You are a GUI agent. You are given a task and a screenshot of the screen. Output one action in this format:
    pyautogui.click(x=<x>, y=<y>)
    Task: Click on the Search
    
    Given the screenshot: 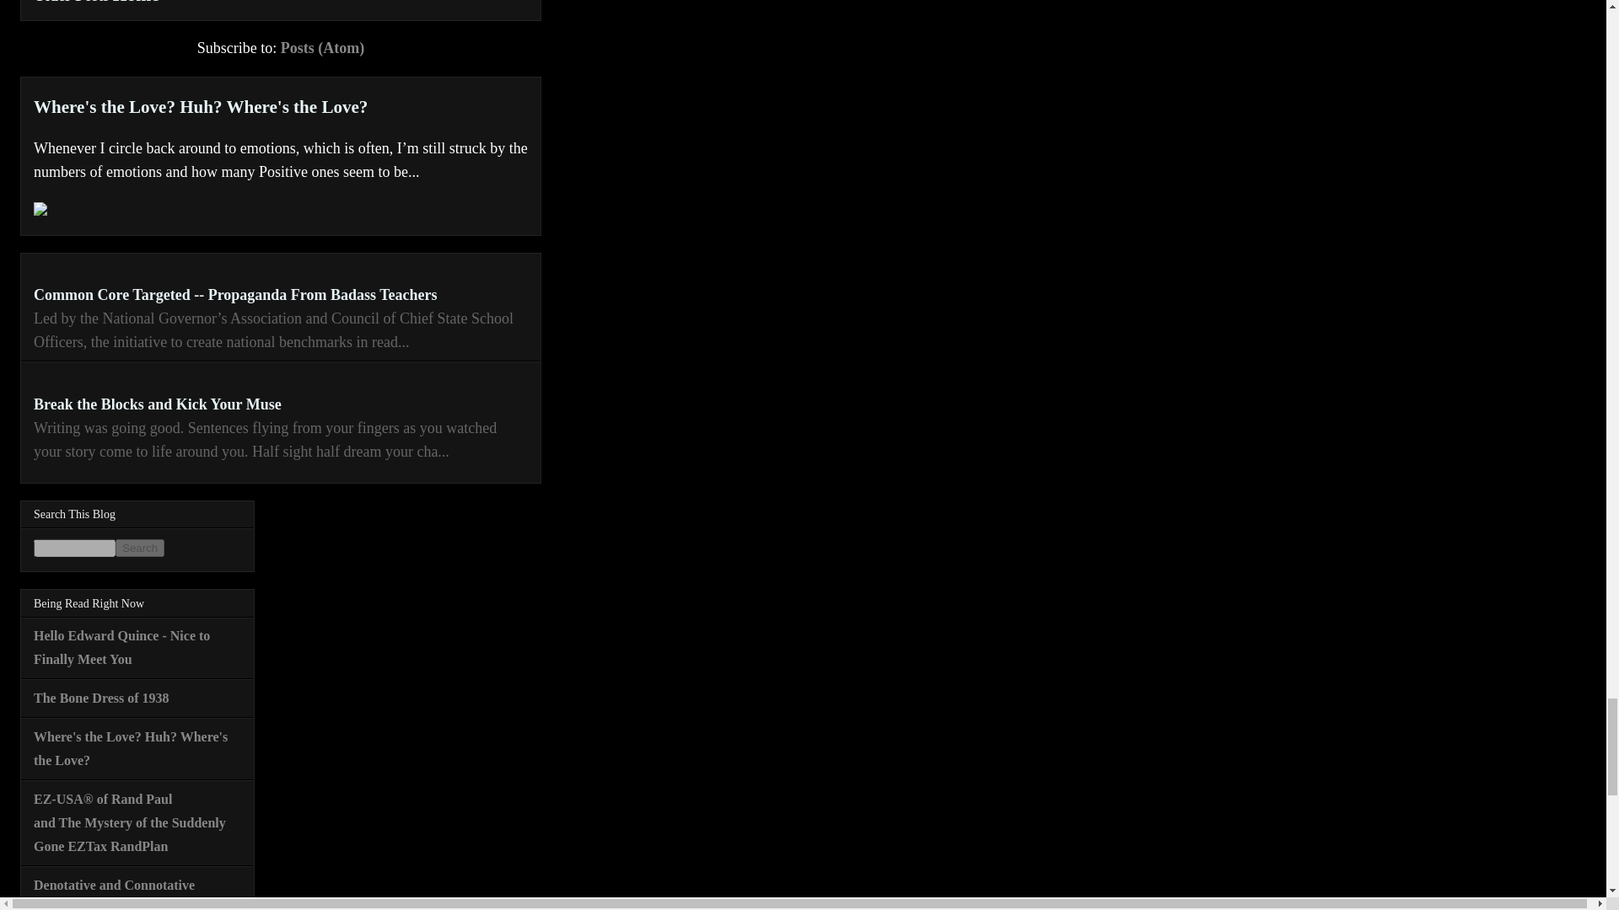 What is the action you would take?
    pyautogui.click(x=140, y=548)
    